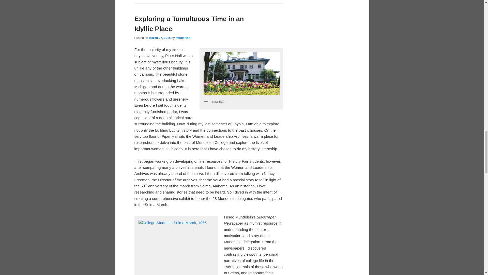  Describe the element at coordinates (189, 24) in the screenshot. I see `Exploring a Tumultuous Time in an Idyllic Place` at that location.